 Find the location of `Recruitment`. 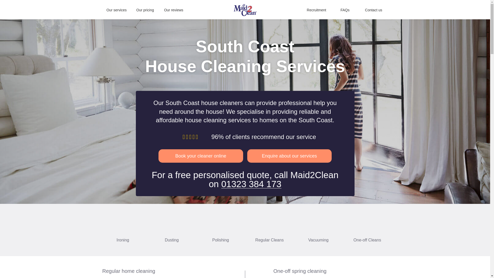

Recruitment is located at coordinates (316, 10).